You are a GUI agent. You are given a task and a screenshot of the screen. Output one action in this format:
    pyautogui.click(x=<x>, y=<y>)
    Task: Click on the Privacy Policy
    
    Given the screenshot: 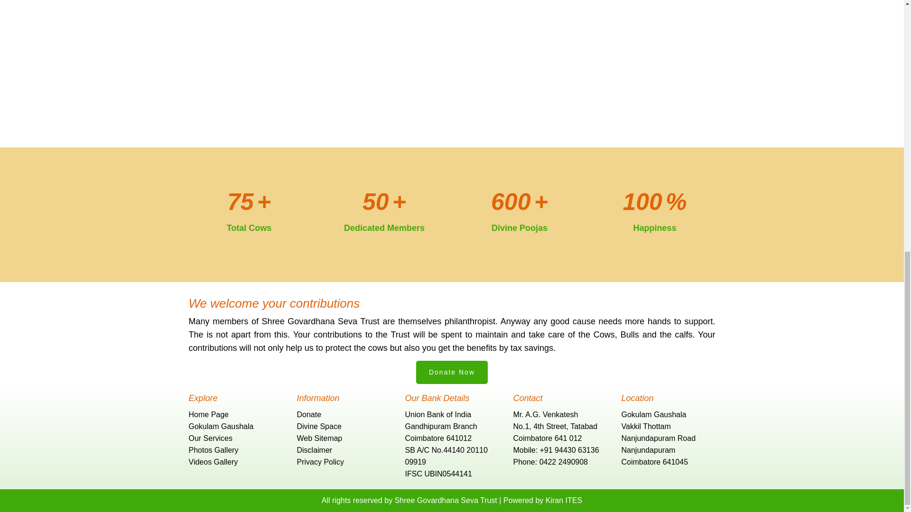 What is the action you would take?
    pyautogui.click(x=320, y=462)
    